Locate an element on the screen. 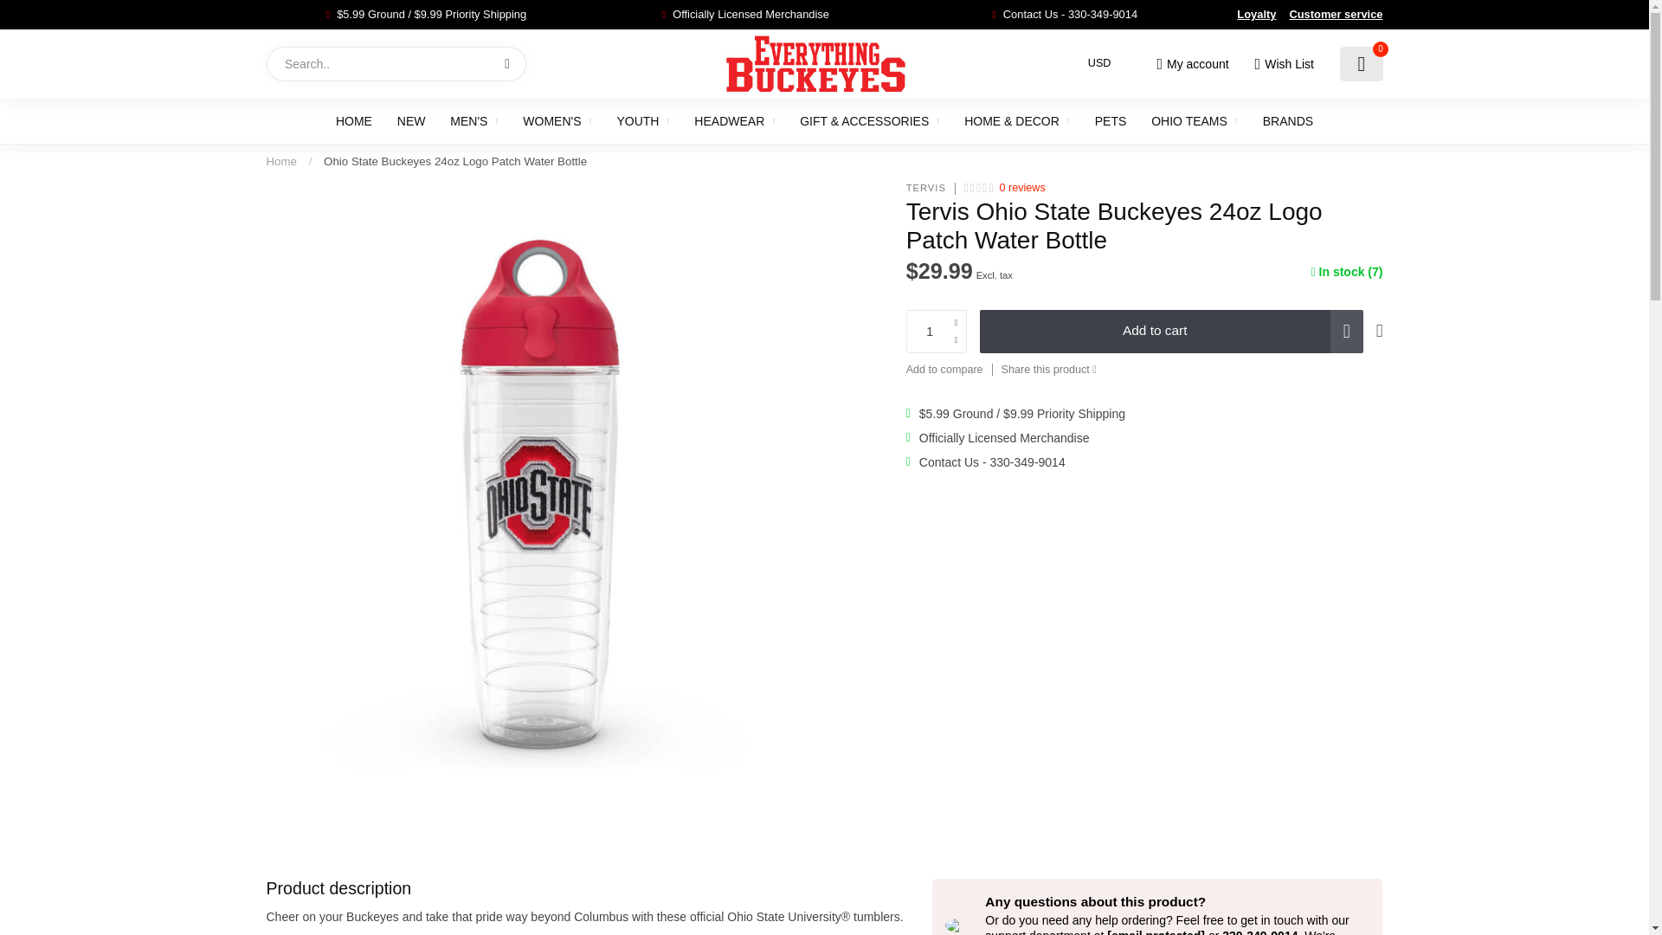 The width and height of the screenshot is (1662, 935). YOUTH is located at coordinates (642, 121).